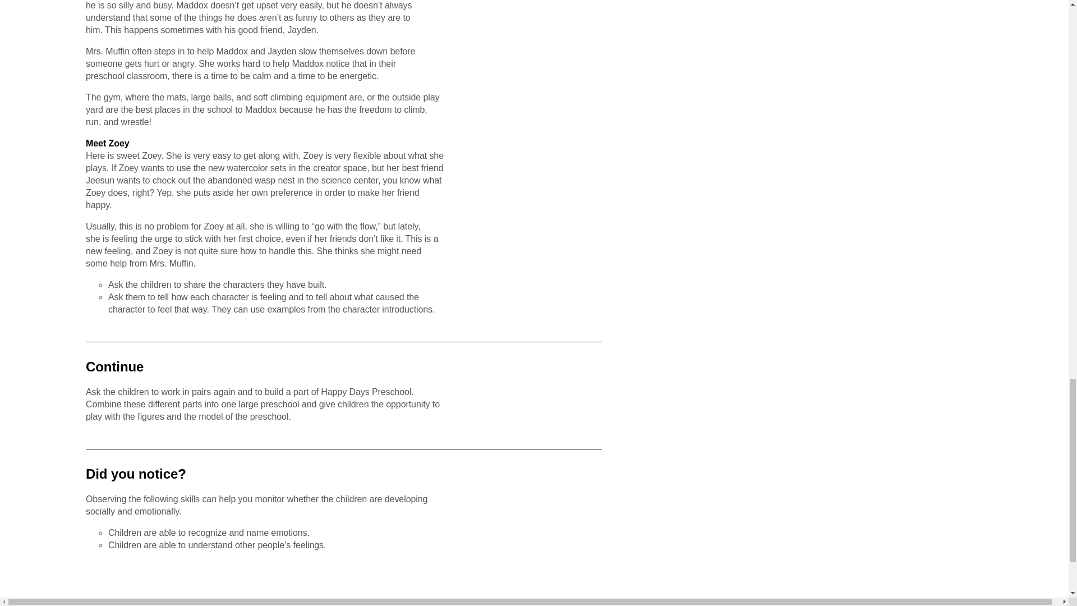 This screenshot has width=1077, height=606. What do you see at coordinates (416, 604) in the screenshot?
I see `Privacy Policy` at bounding box center [416, 604].